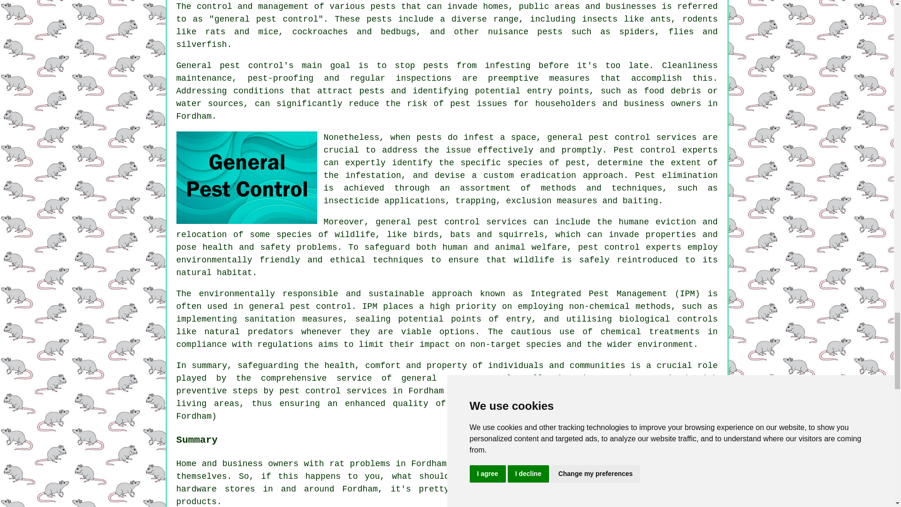 This screenshot has width=901, height=507. I want to click on pest control services, so click(642, 137).